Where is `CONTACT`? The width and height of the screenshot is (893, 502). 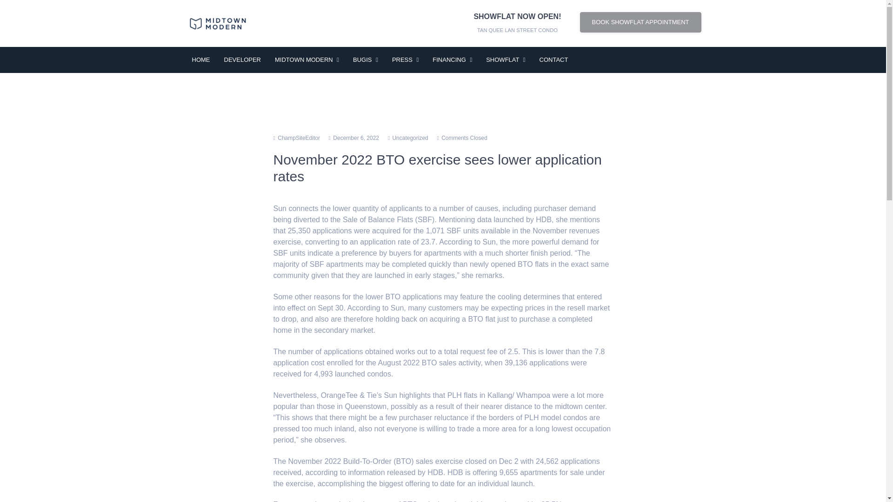
CONTACT is located at coordinates (553, 59).